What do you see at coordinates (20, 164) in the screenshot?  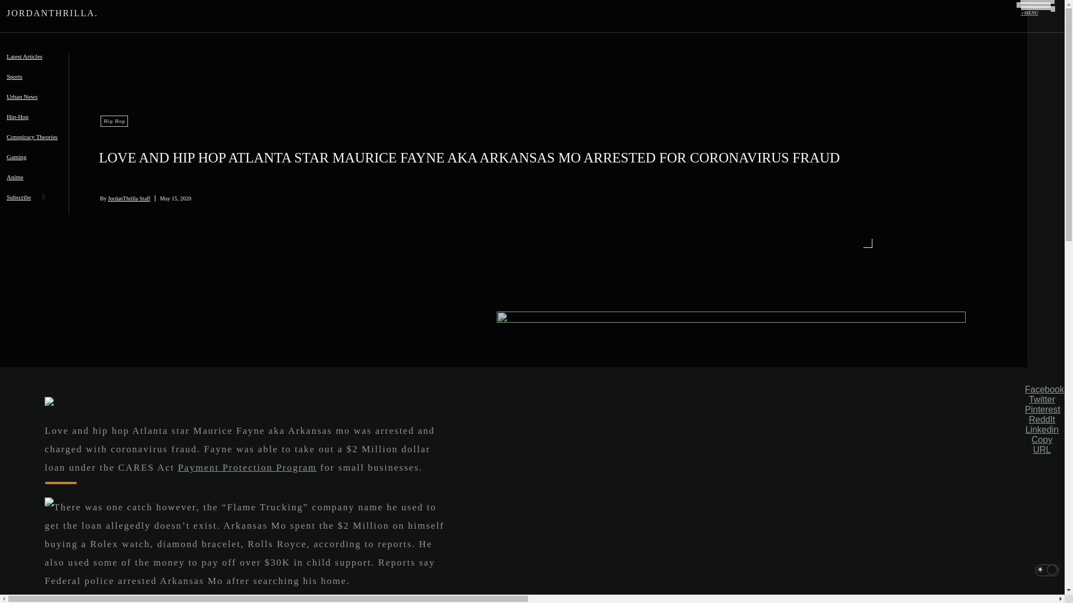 I see `Gaming` at bounding box center [20, 164].